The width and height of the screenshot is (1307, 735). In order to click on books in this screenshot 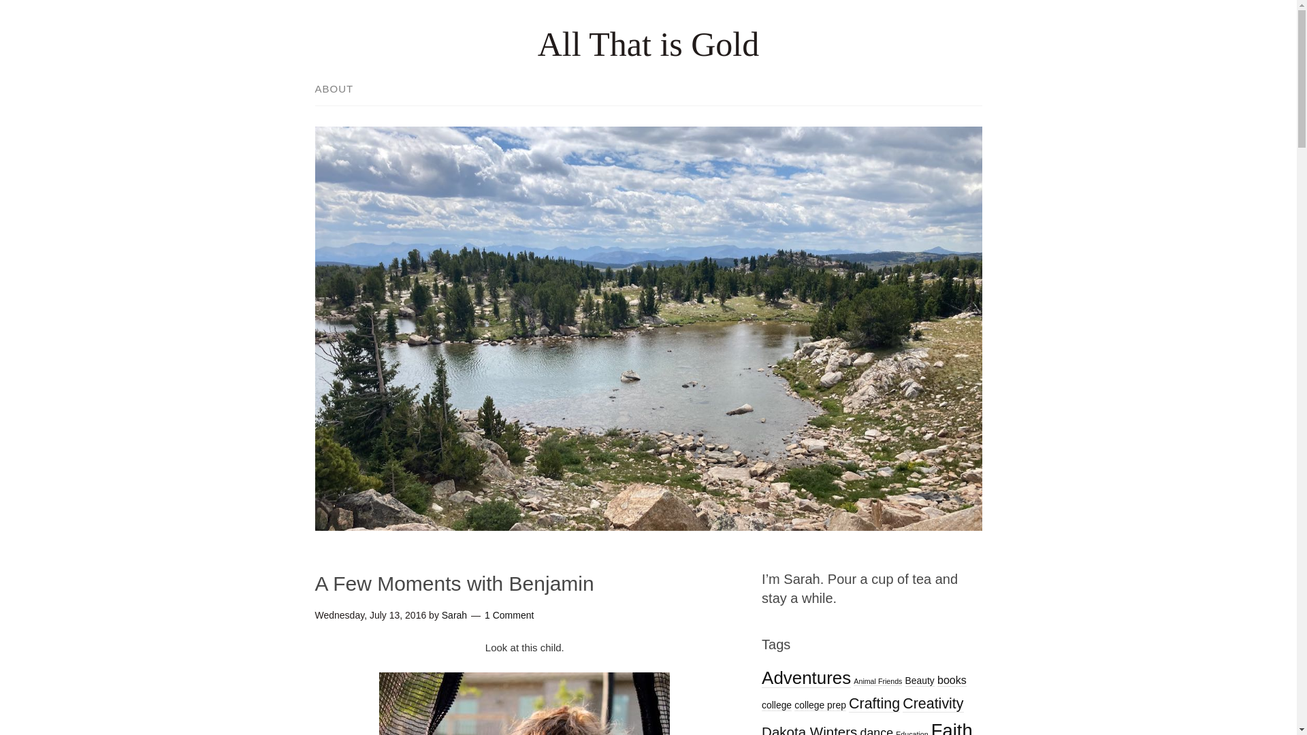, I will do `click(952, 680)`.